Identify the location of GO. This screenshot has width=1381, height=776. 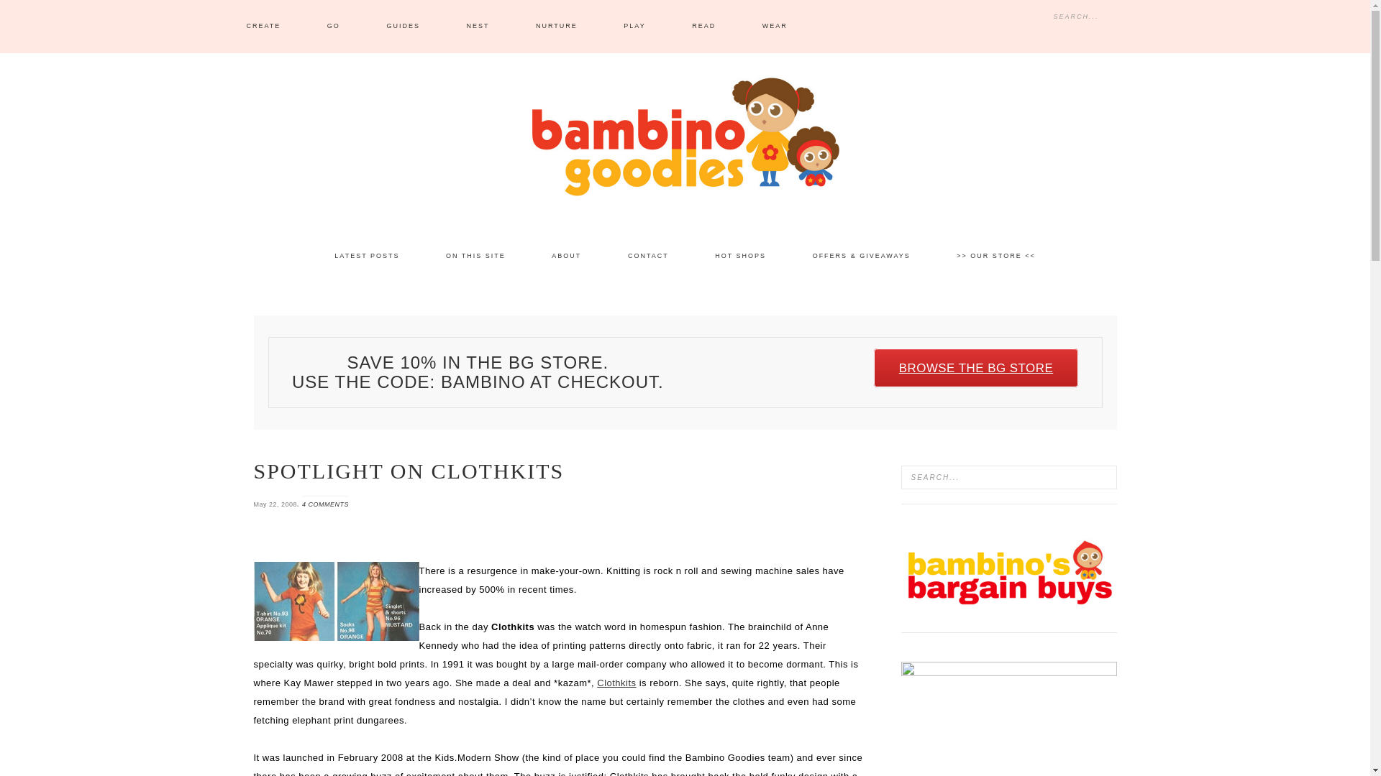
(334, 27).